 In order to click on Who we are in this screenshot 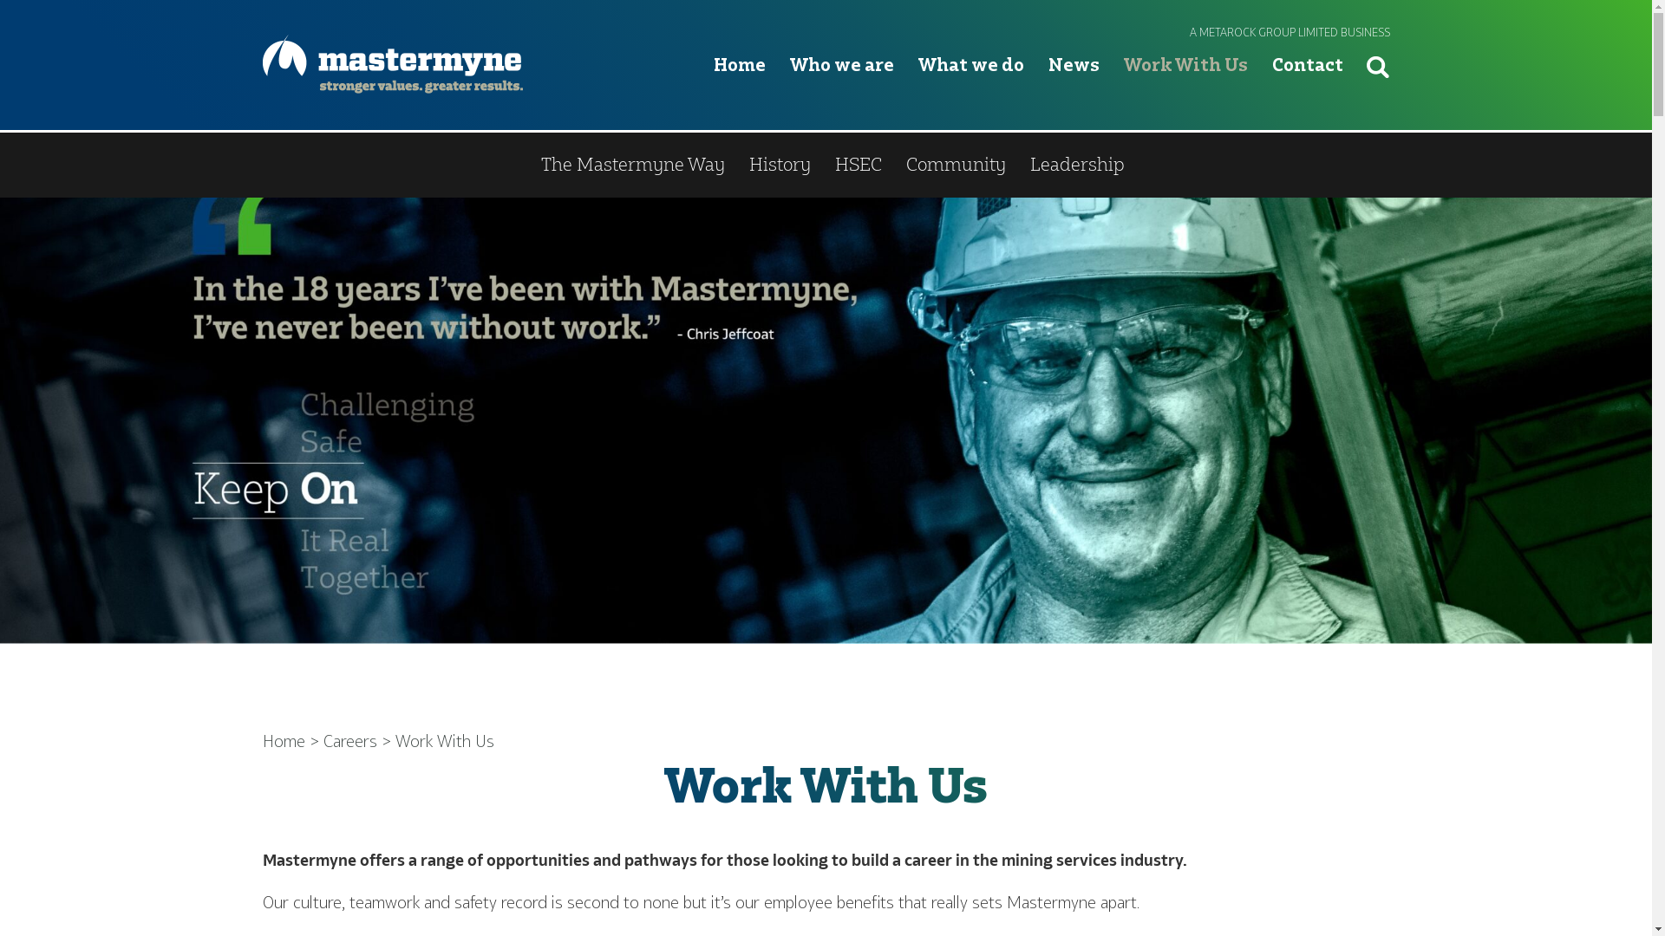, I will do `click(842, 92)`.